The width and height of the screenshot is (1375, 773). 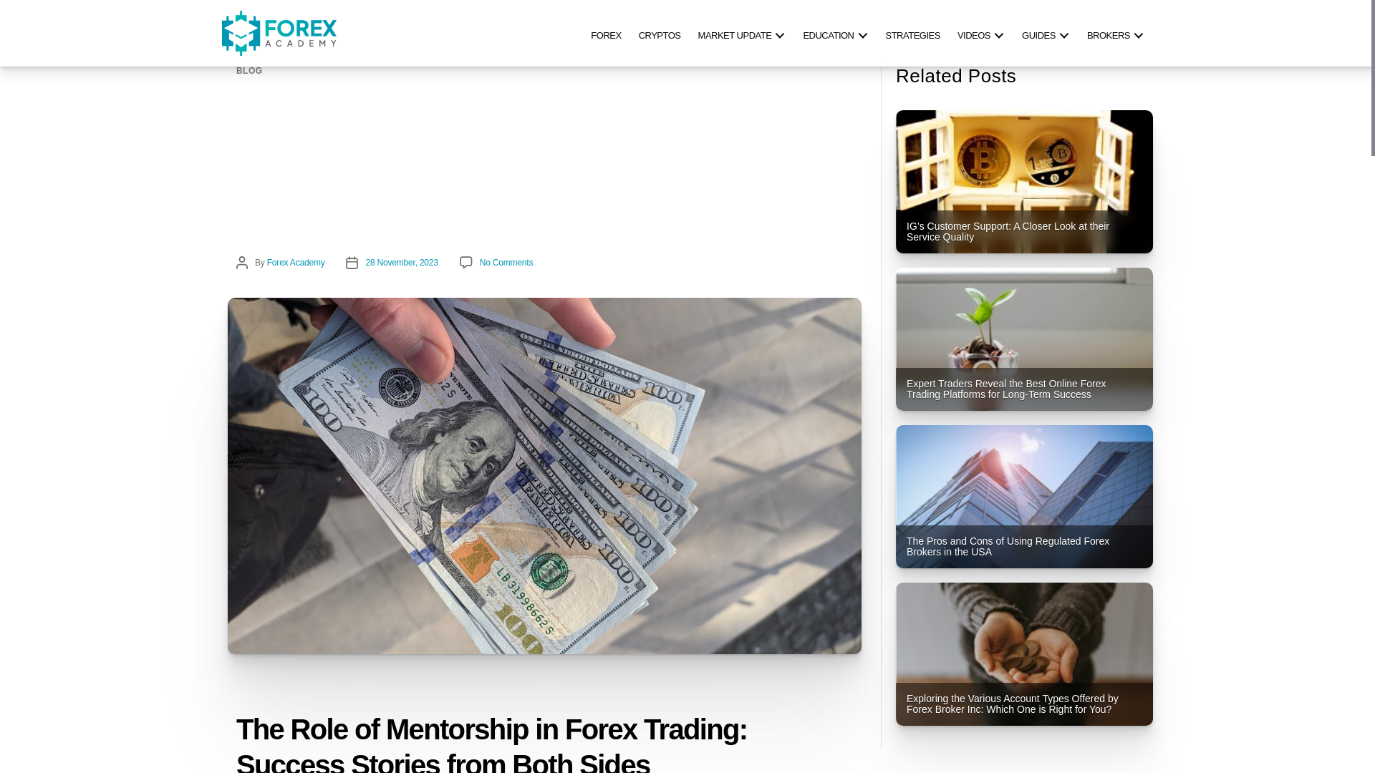 What do you see at coordinates (835, 33) in the screenshot?
I see `EDUCATION` at bounding box center [835, 33].